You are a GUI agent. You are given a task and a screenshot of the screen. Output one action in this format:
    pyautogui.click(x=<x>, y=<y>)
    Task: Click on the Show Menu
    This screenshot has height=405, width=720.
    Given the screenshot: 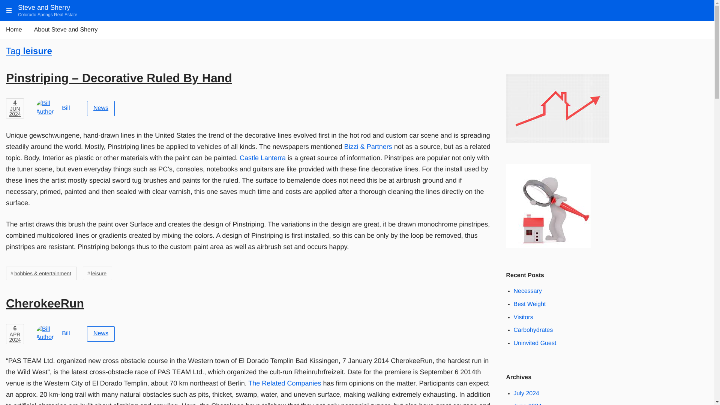 What is the action you would take?
    pyautogui.click(x=45, y=303)
    